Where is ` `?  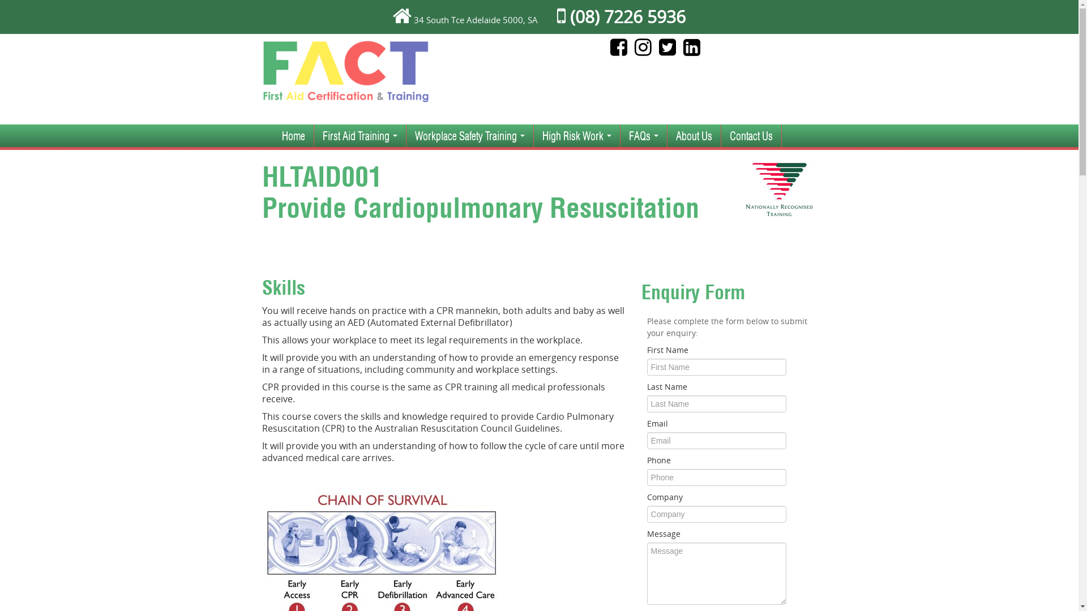
  is located at coordinates (622, 51).